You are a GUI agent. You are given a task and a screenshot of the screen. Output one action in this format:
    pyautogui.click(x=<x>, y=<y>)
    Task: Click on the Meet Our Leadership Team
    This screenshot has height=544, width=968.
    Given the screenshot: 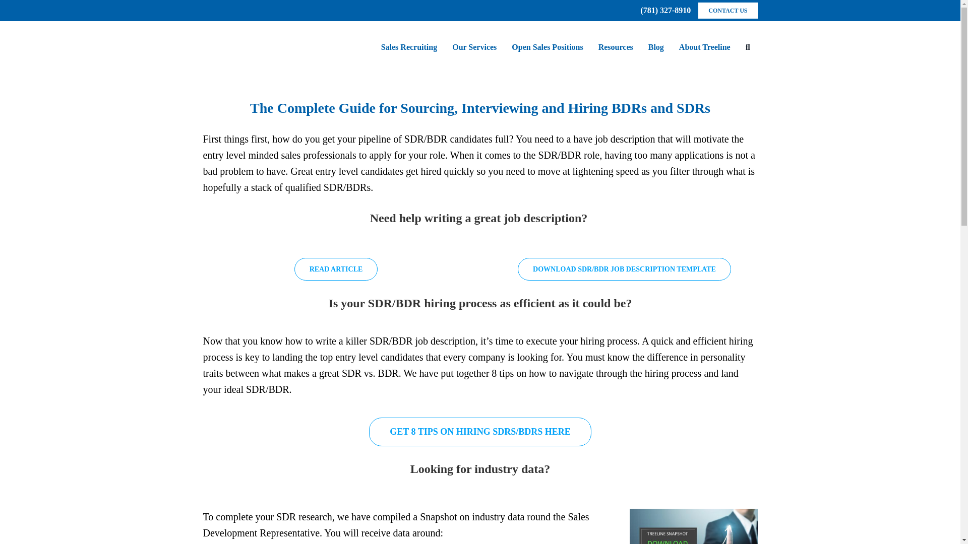 What is the action you would take?
    pyautogui.click(x=705, y=47)
    